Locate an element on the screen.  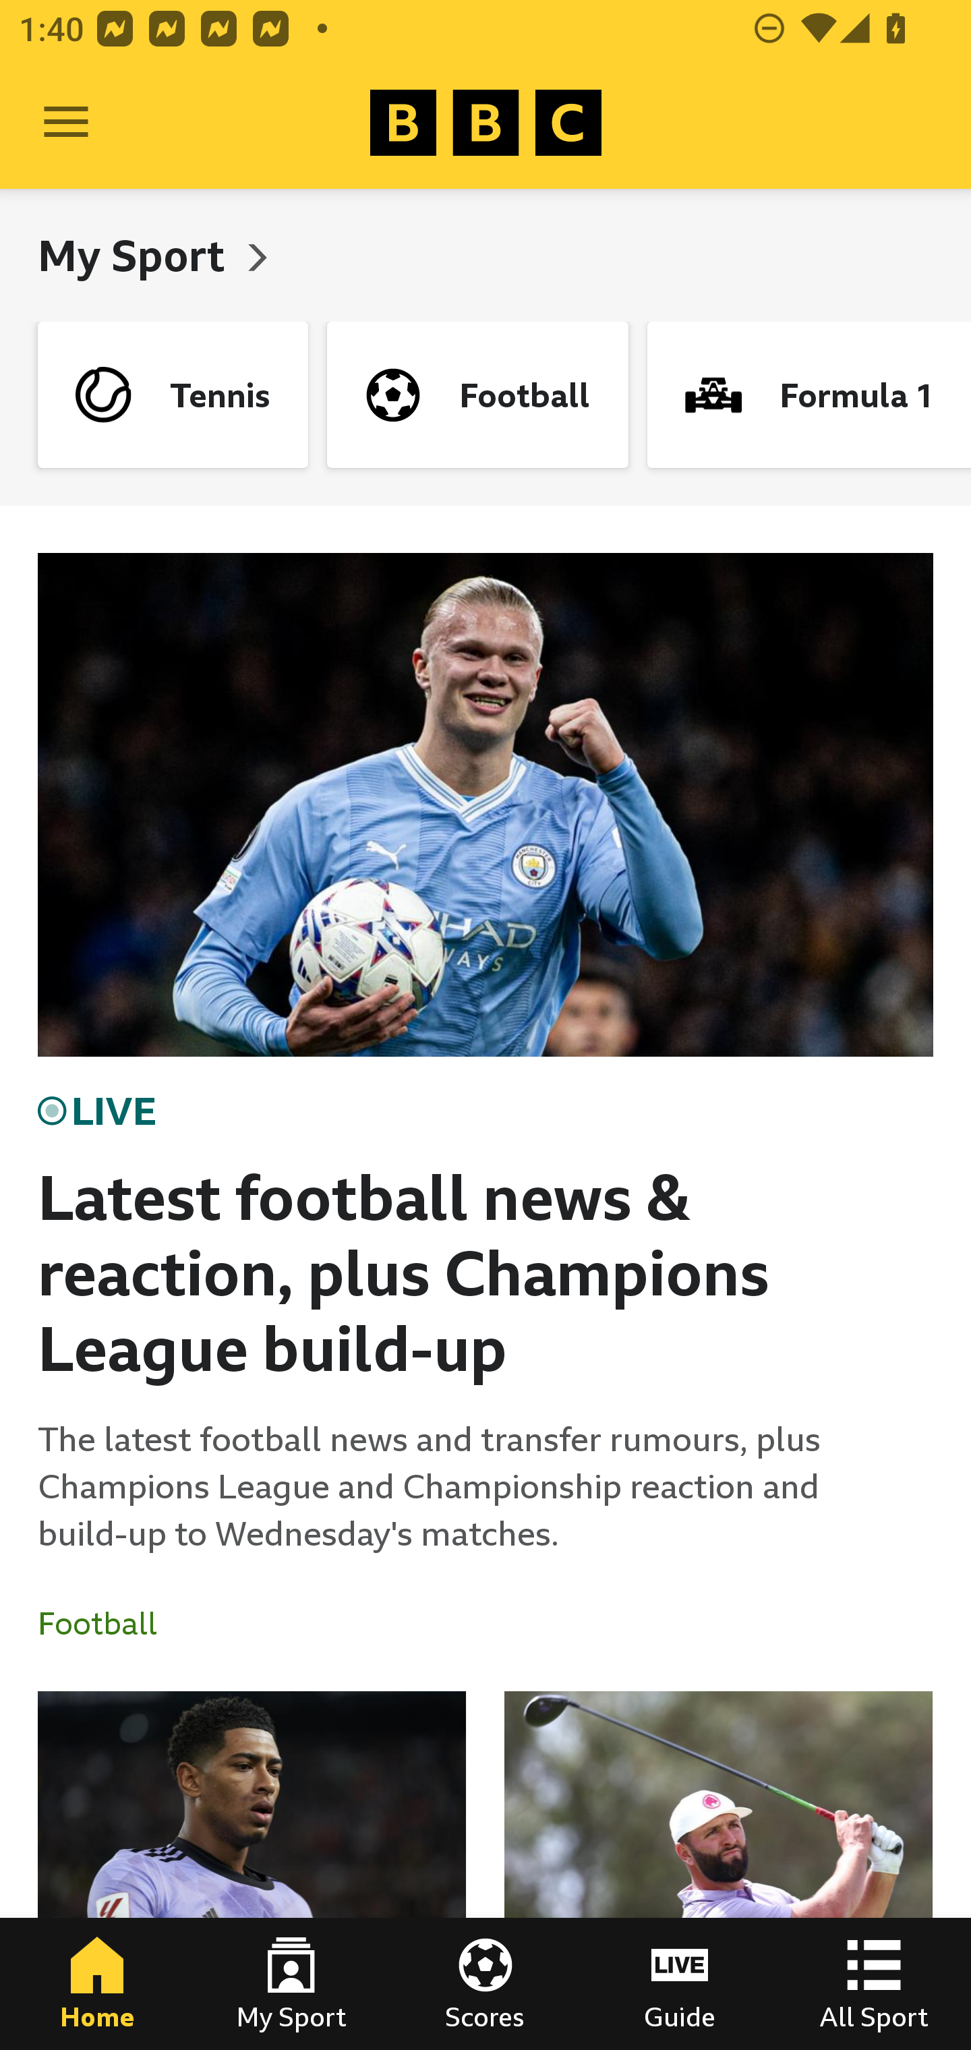
Guide is located at coordinates (680, 1984).